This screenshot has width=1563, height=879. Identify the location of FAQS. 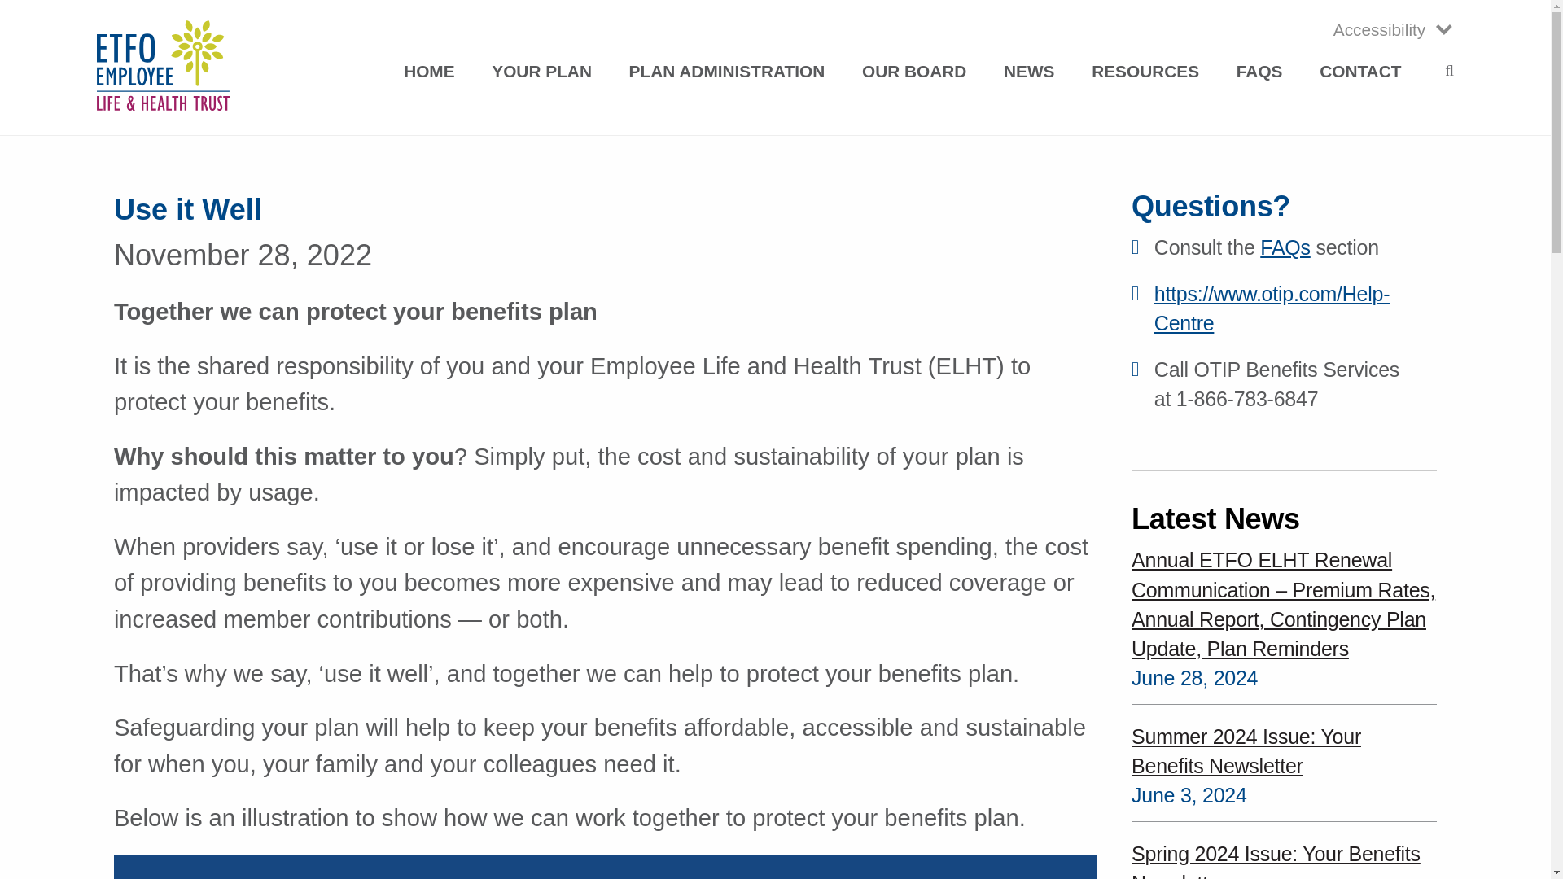
(1259, 72).